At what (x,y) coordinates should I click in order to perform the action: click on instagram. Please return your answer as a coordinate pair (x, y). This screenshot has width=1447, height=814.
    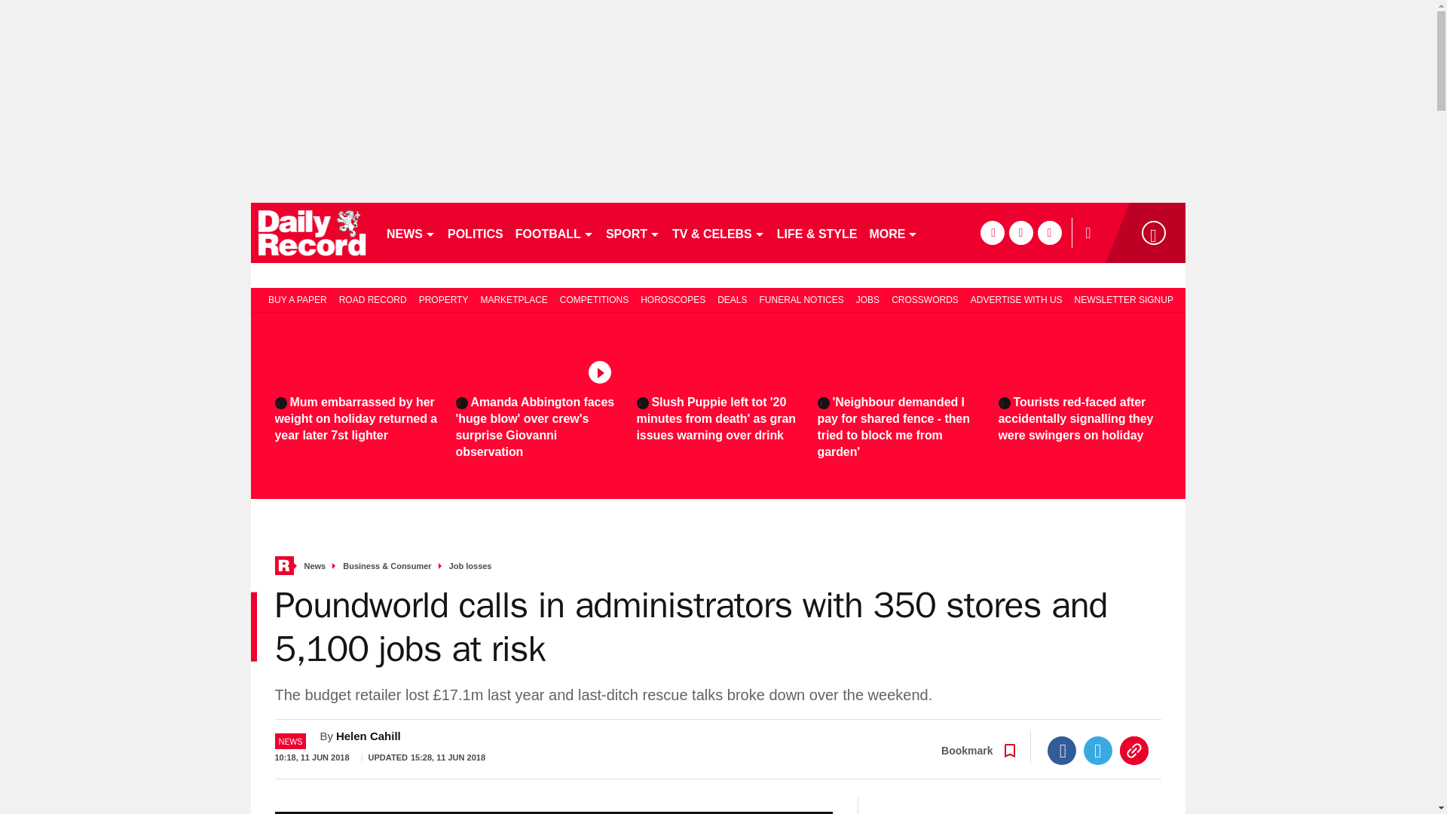
    Looking at the image, I should click on (1049, 232).